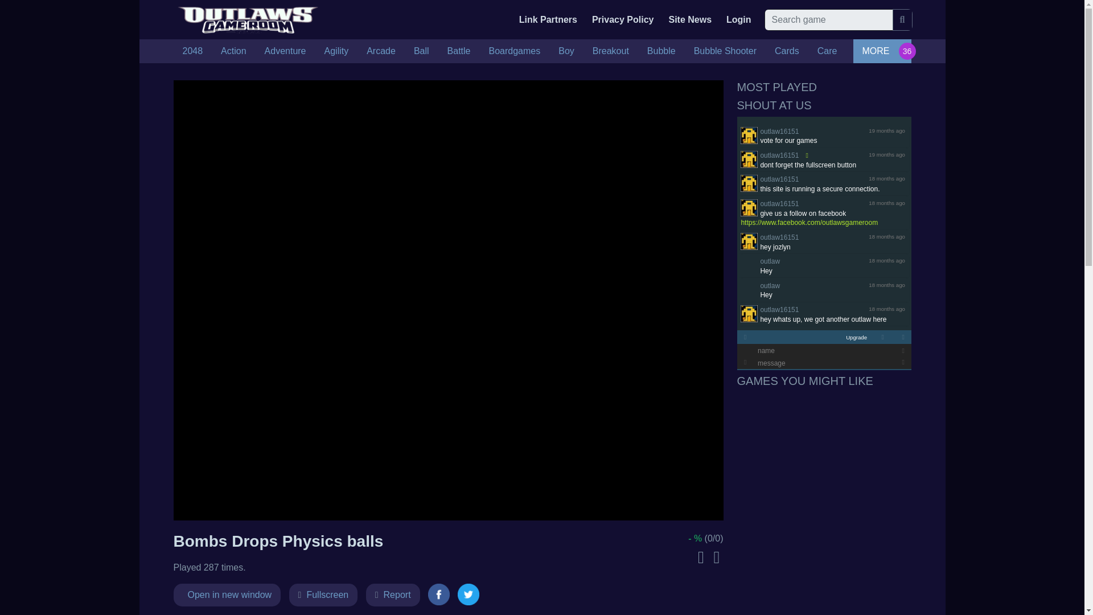  What do you see at coordinates (827, 51) in the screenshot?
I see `Care` at bounding box center [827, 51].